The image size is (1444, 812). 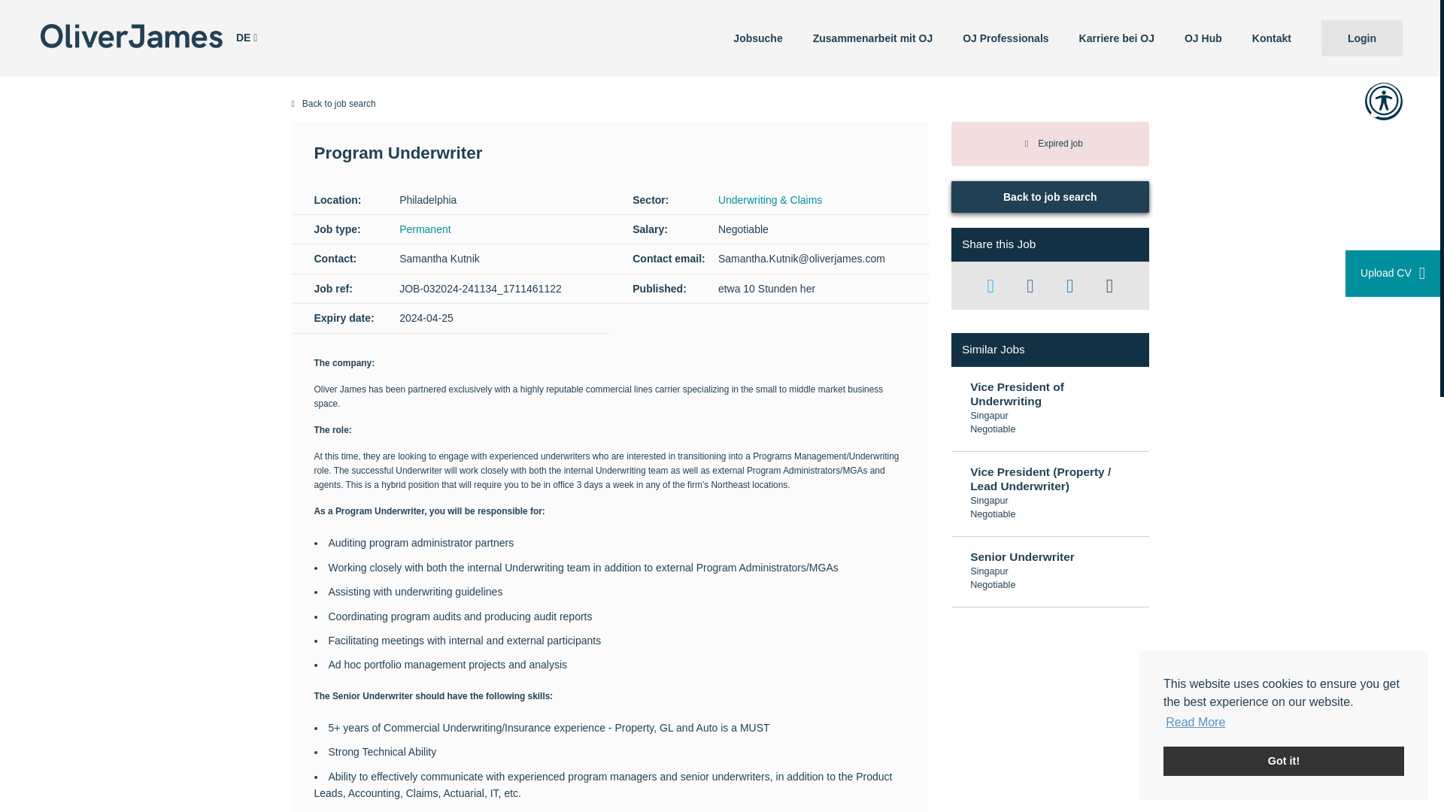 I want to click on Upload CV, so click(x=1393, y=274).